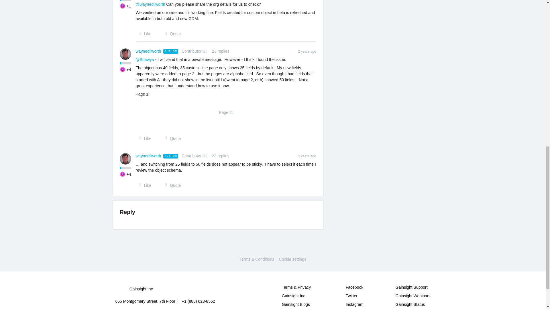 The width and height of the screenshot is (550, 309). I want to click on Quote, so click(171, 34).